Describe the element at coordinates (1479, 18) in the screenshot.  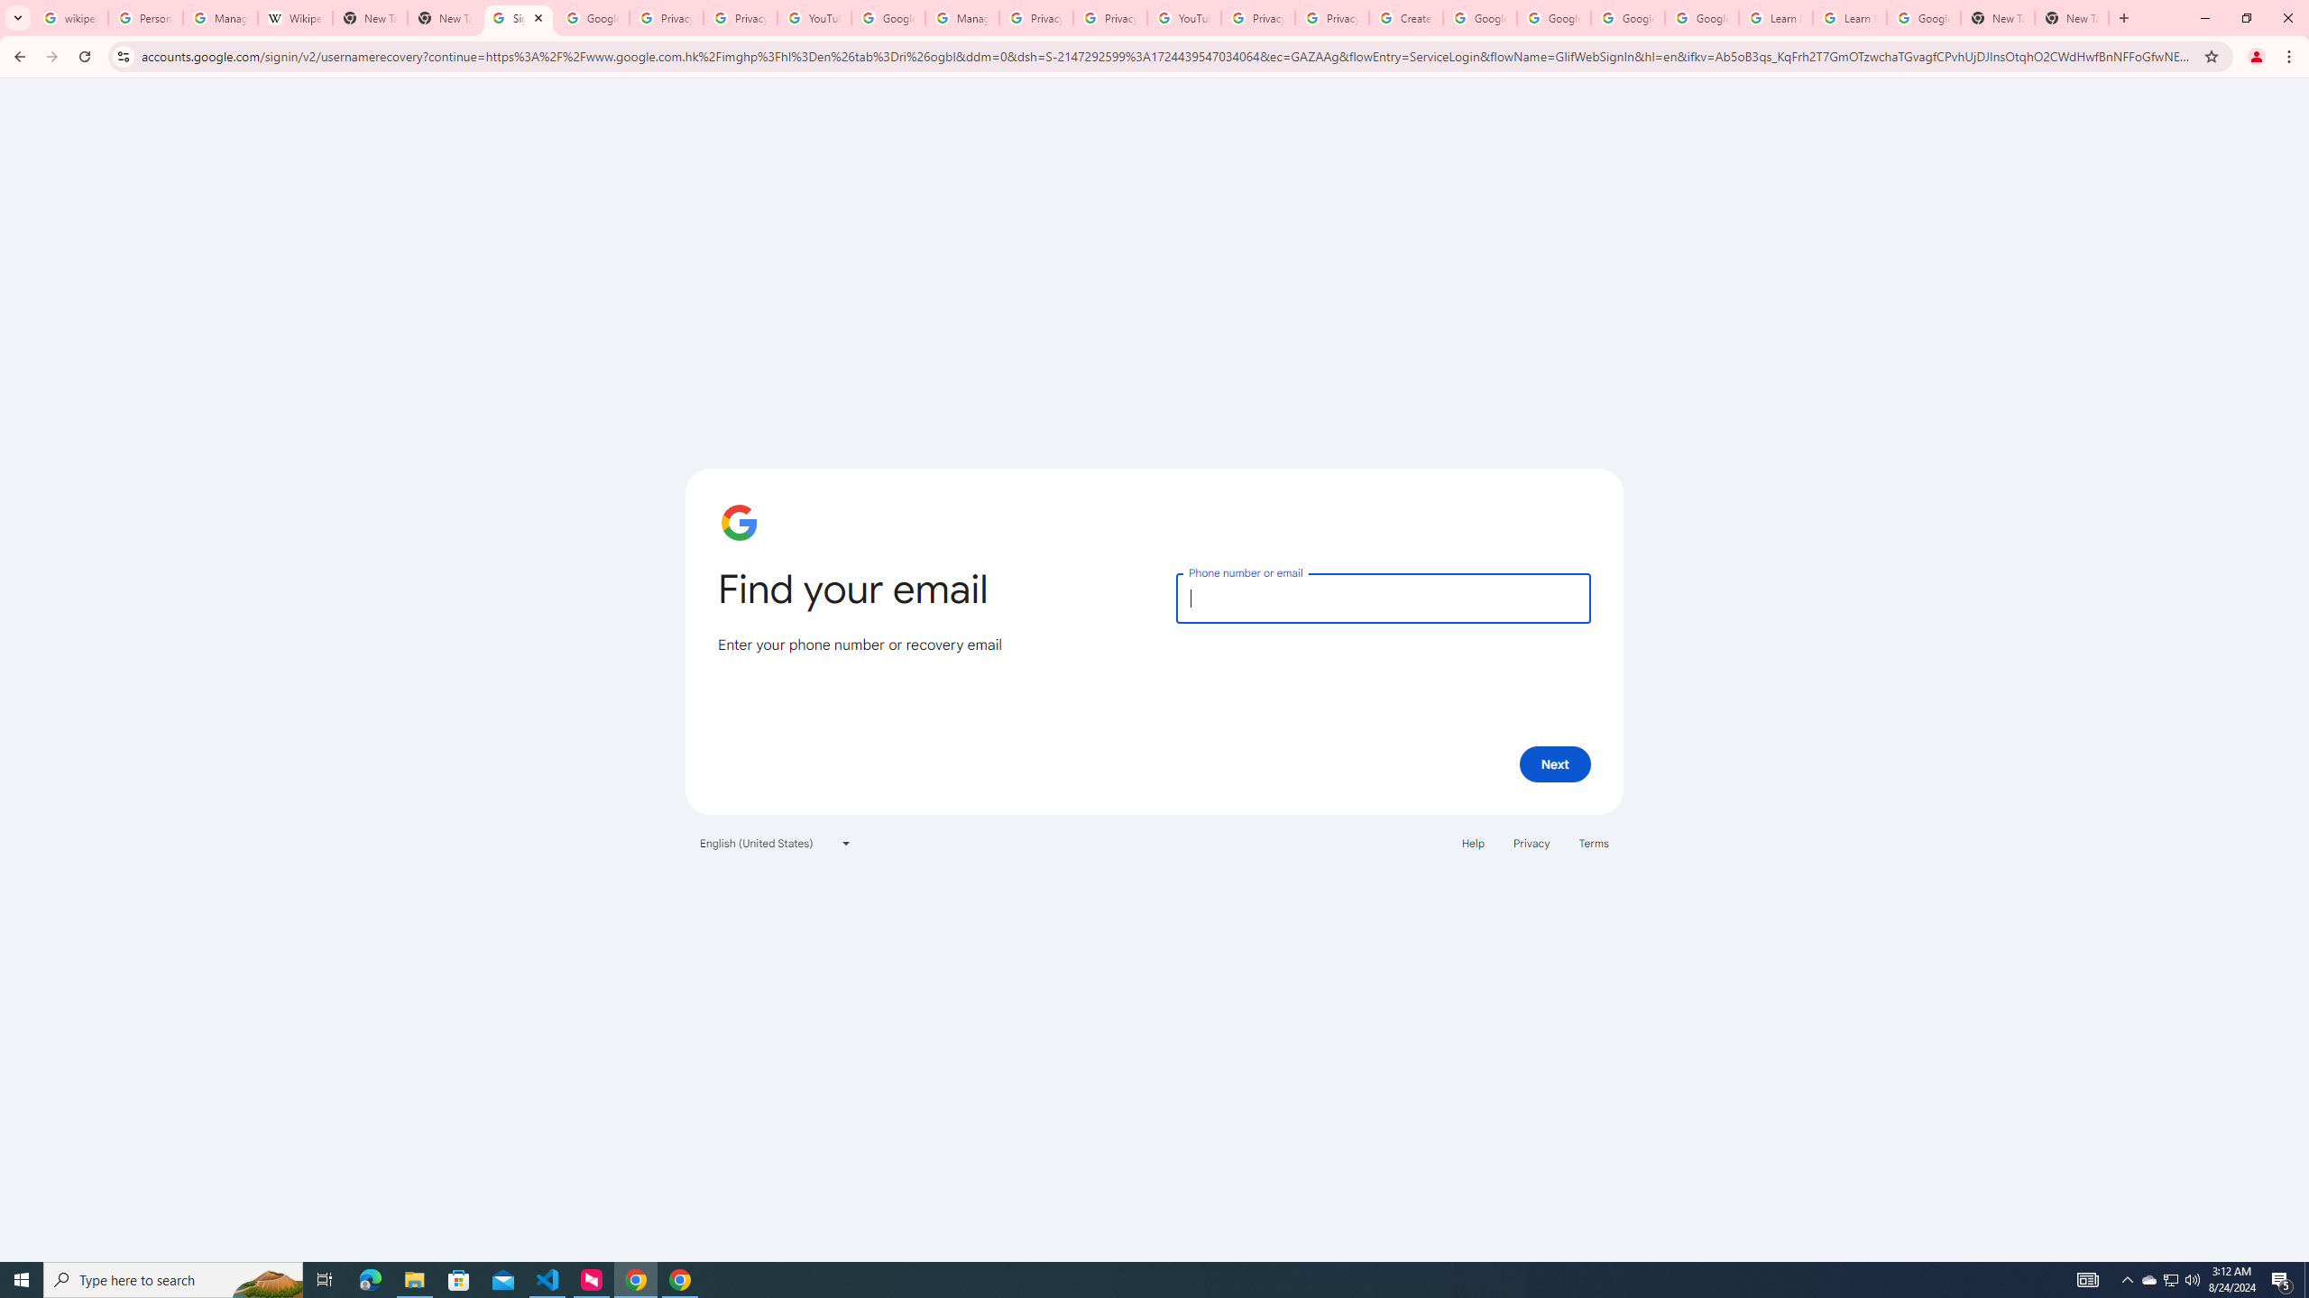
I see `Google Account Help` at that location.